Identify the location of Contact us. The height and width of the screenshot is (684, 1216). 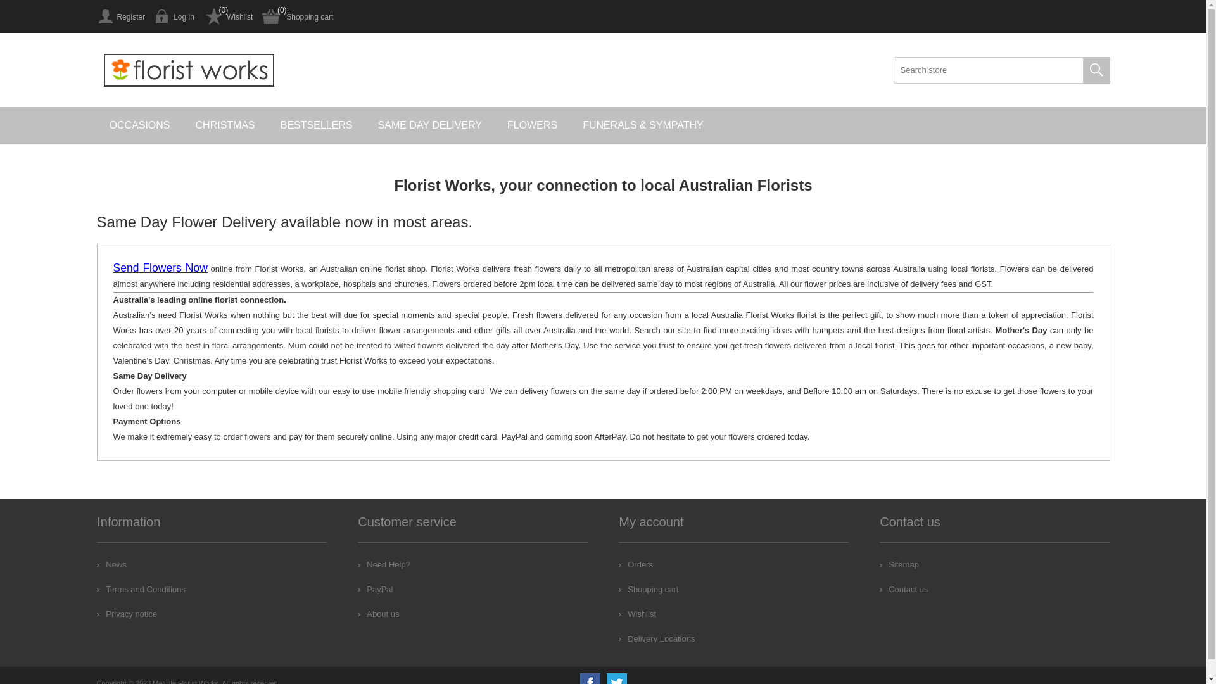
(904, 589).